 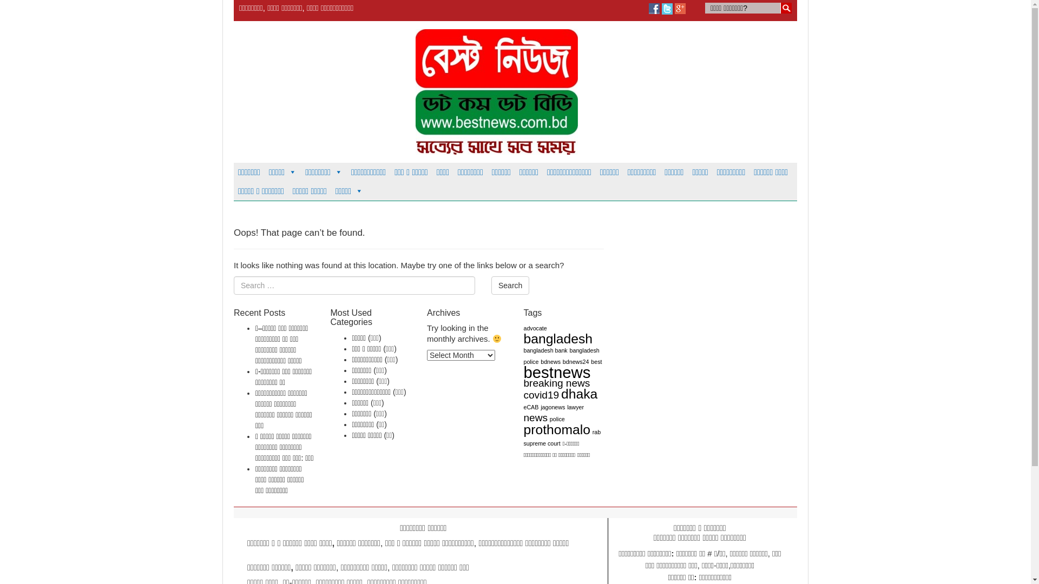 What do you see at coordinates (510, 286) in the screenshot?
I see `Search` at bounding box center [510, 286].